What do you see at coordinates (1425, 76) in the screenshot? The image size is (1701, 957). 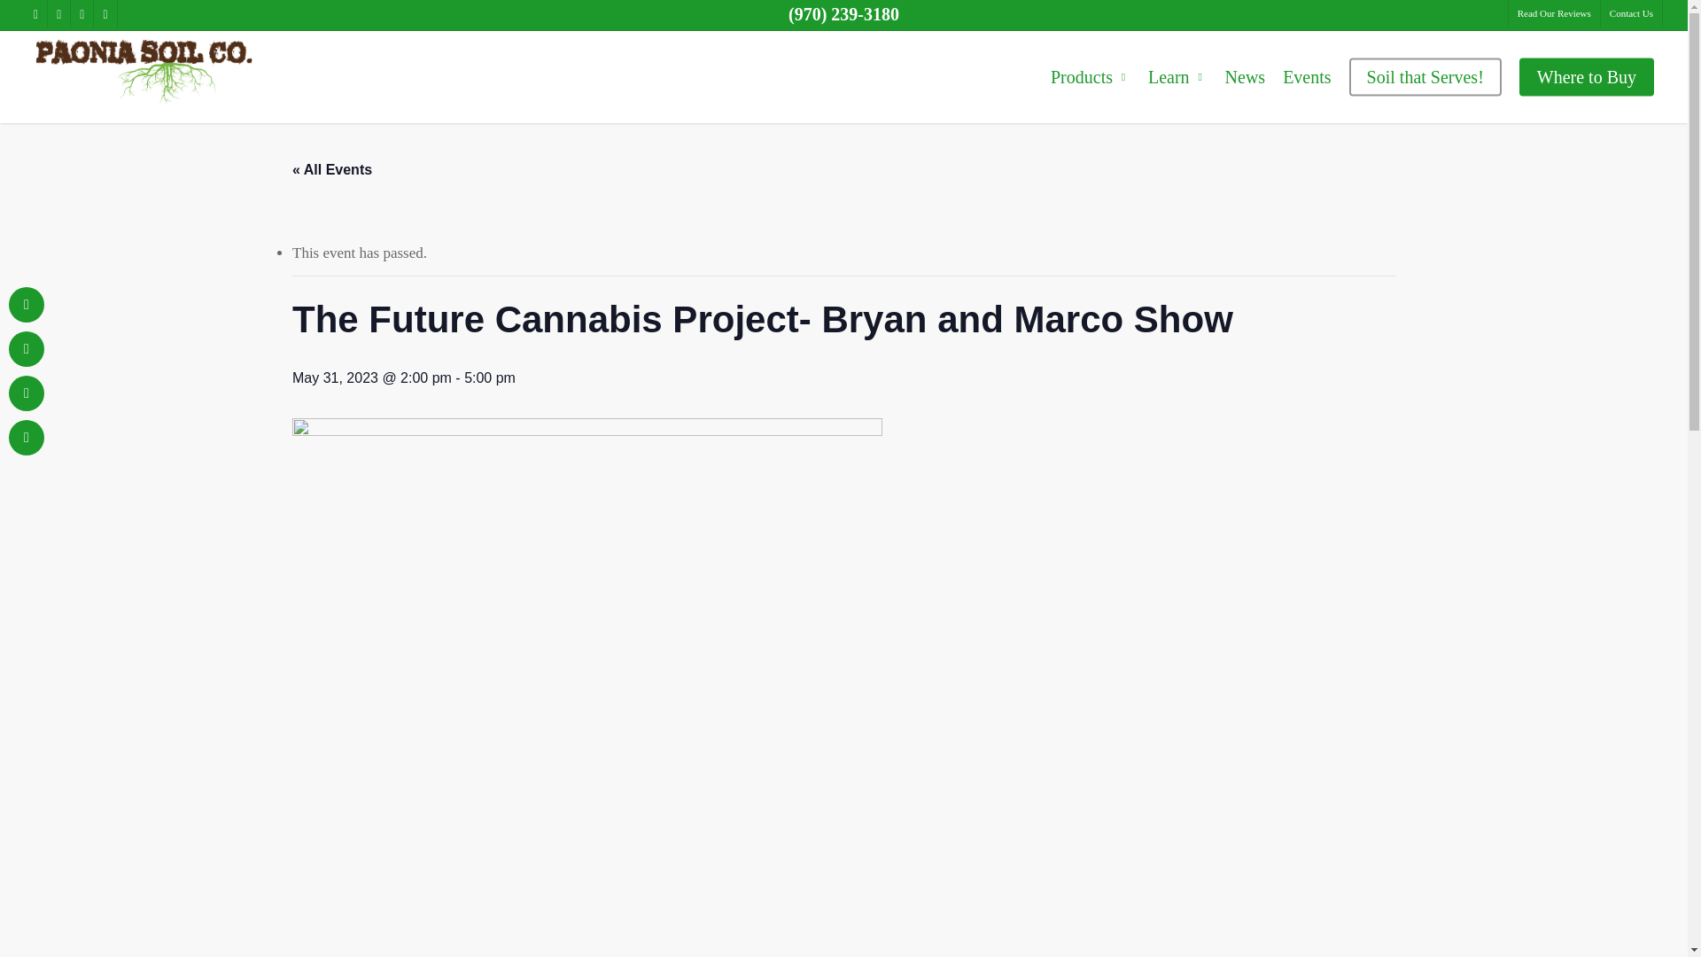 I see `Soil that Serves!` at bounding box center [1425, 76].